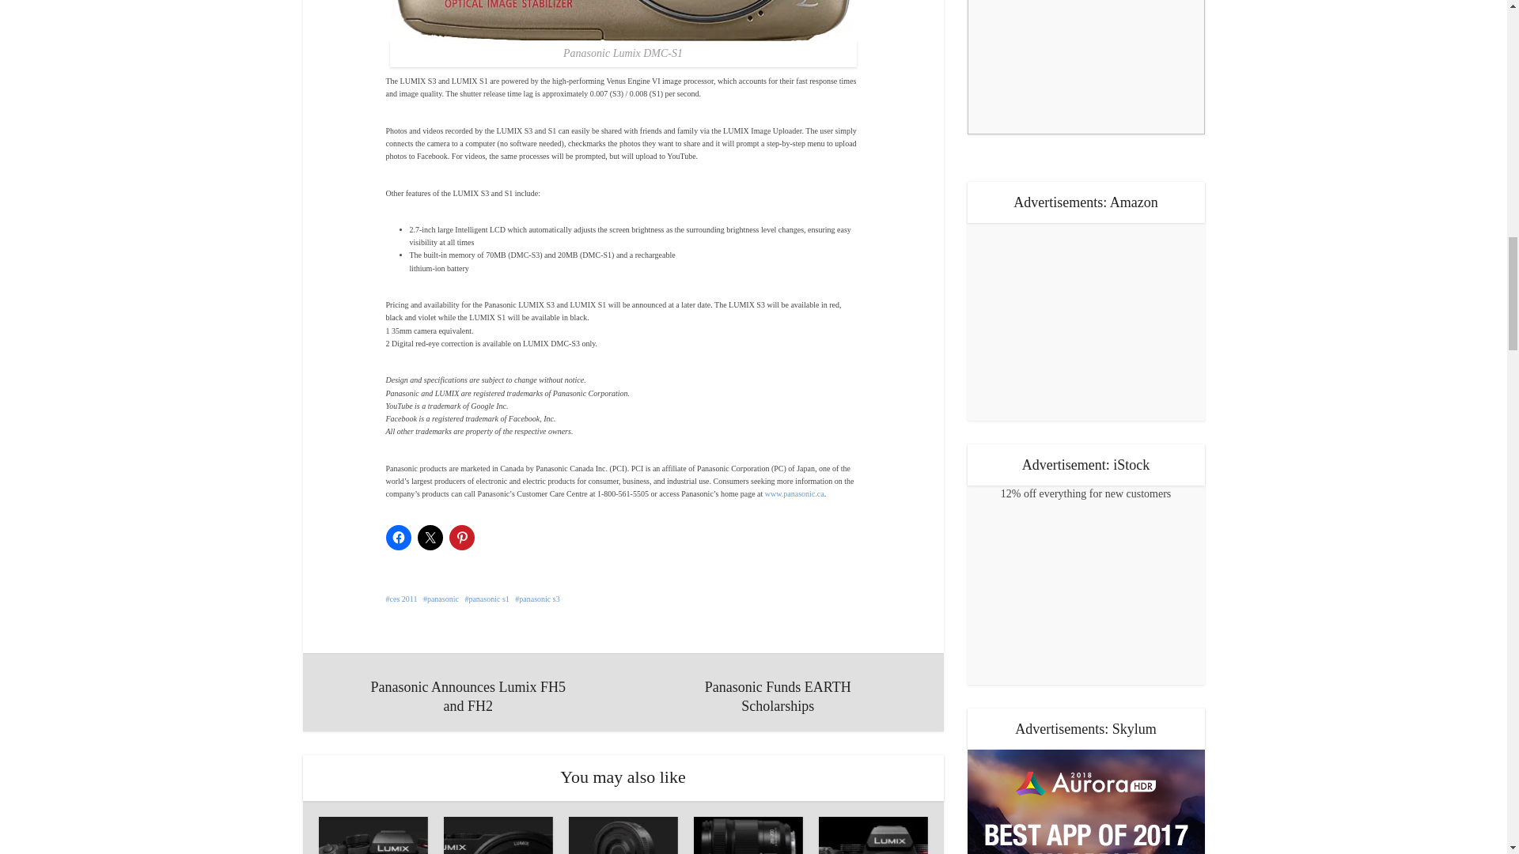  Describe the element at coordinates (777, 693) in the screenshot. I see `Panasonic Funds EARTH Scholarships` at that location.